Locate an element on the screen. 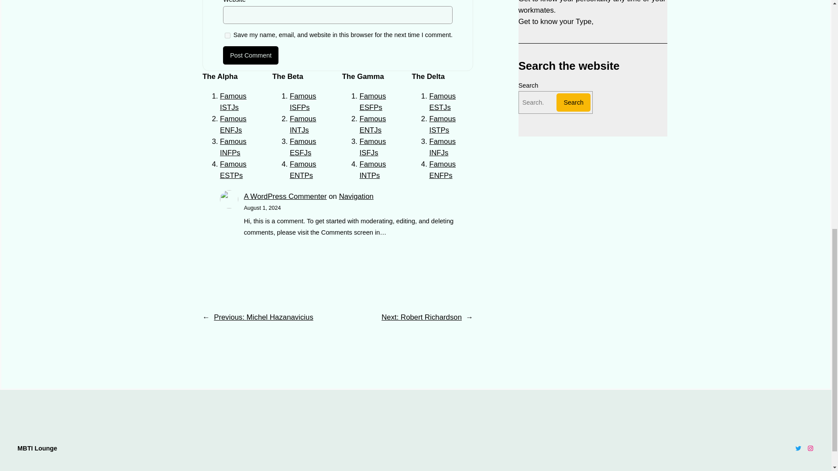 The image size is (838, 471). Famous ESFJs is located at coordinates (303, 147).